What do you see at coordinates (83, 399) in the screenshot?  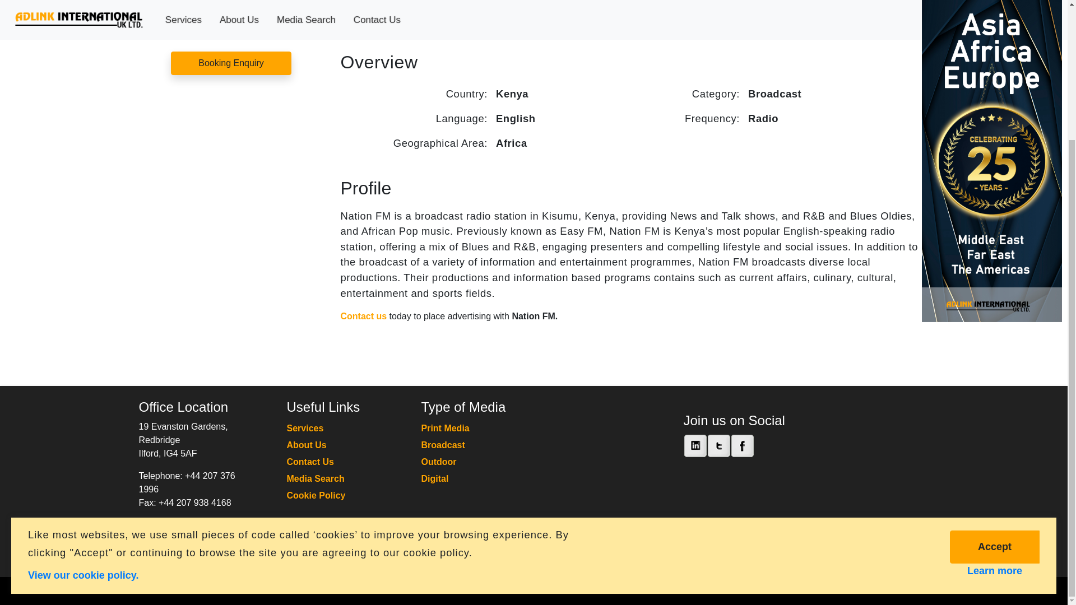 I see `Open Cookies Page` at bounding box center [83, 399].